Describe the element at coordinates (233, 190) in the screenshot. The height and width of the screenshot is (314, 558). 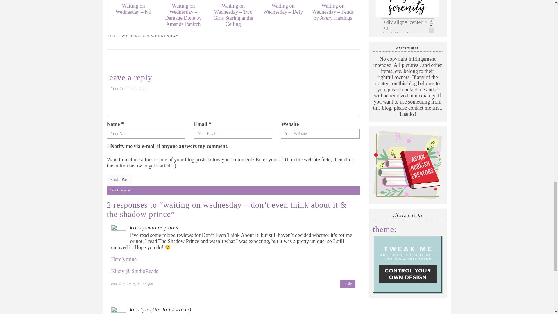
I see `Post Comment` at that location.